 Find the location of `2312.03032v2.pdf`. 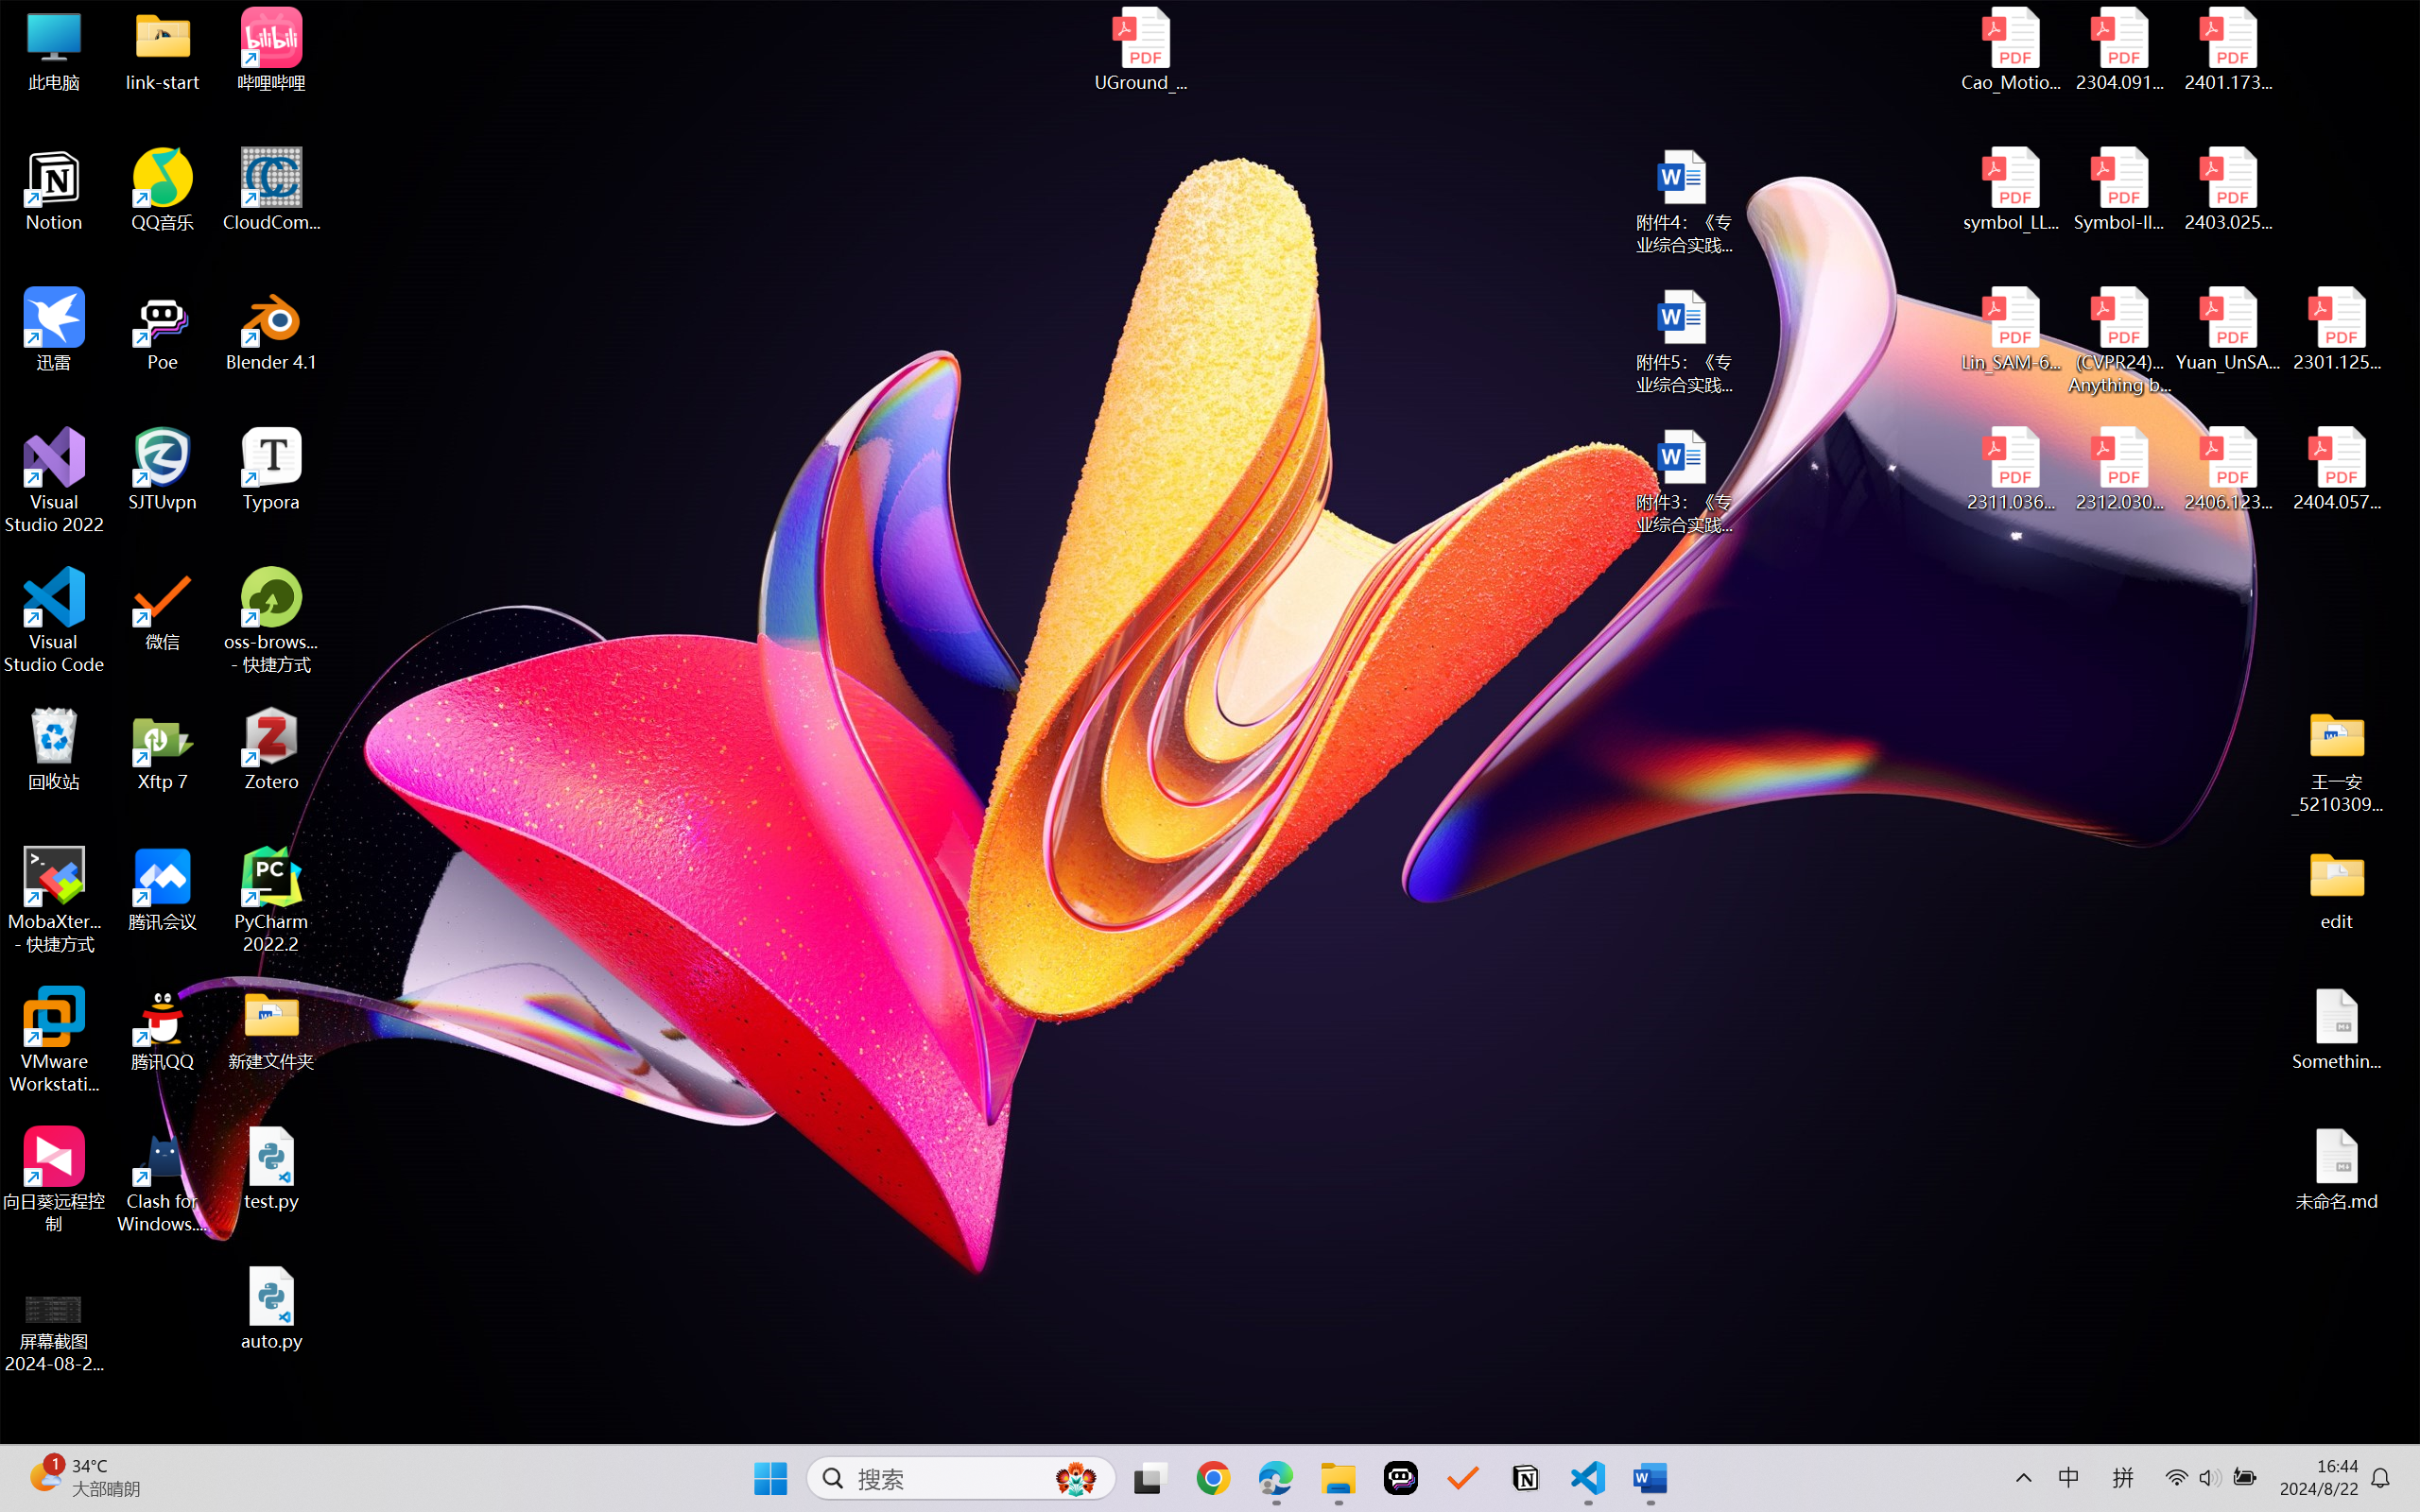

2312.03032v2.pdf is located at coordinates (2119, 470).